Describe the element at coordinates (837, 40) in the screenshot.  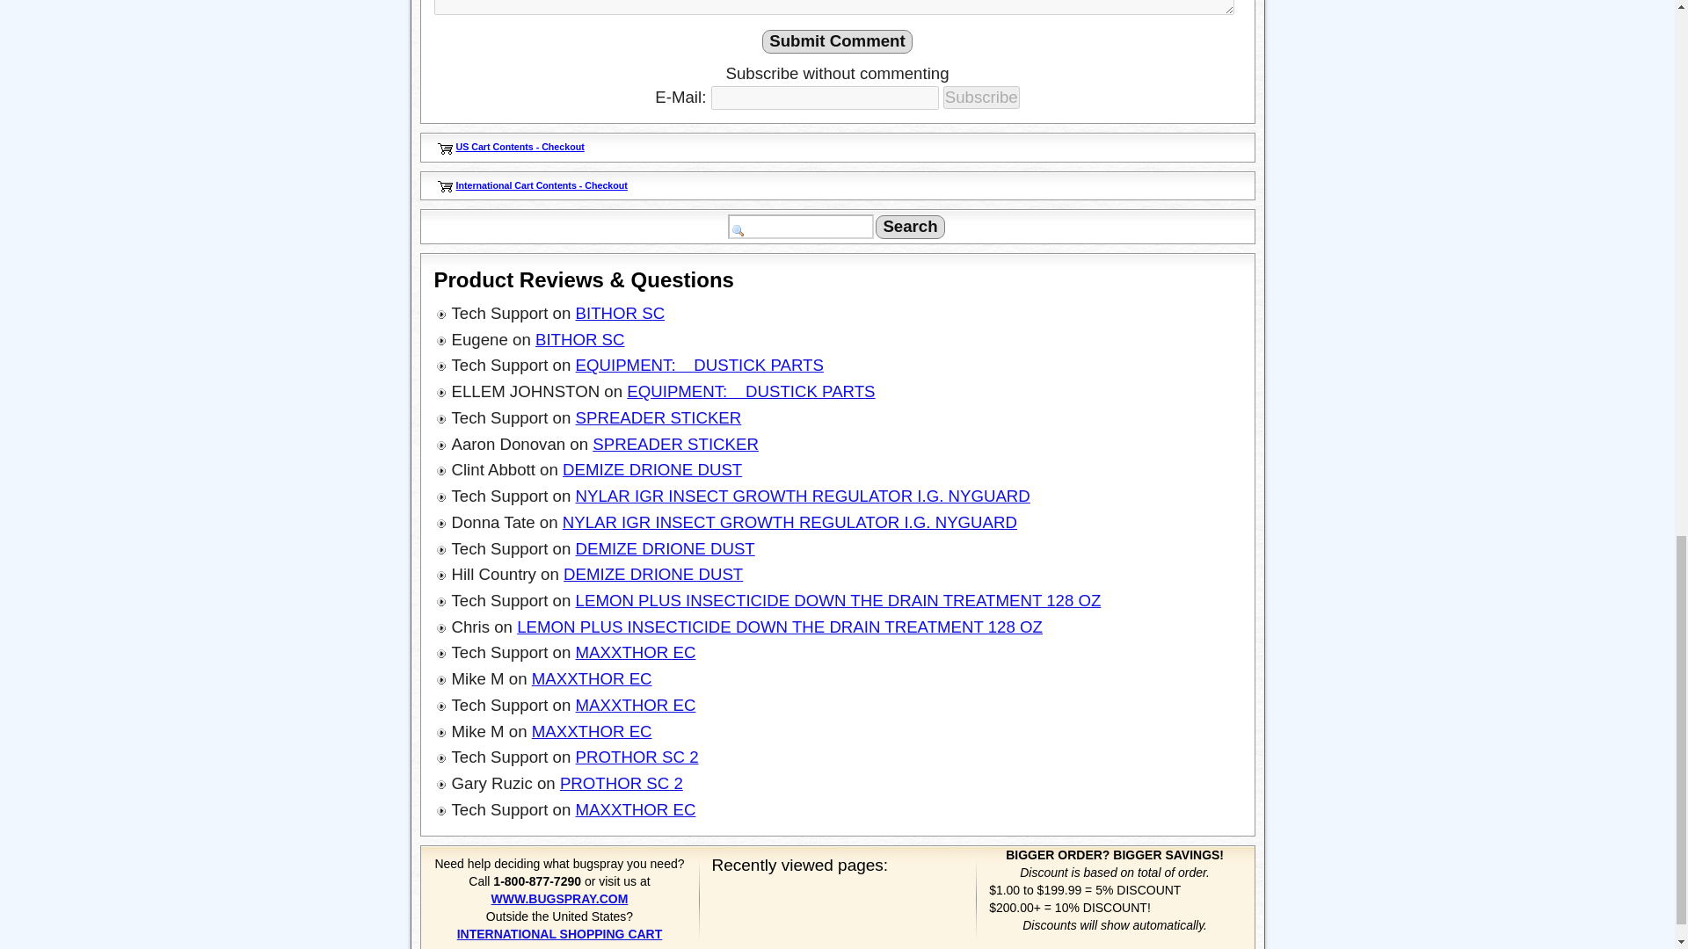
I see `Submit Comment` at that location.